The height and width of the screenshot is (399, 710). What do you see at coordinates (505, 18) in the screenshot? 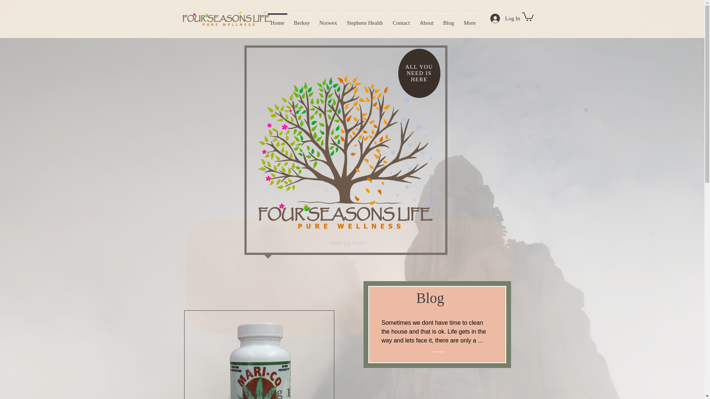
I see `Log In` at bounding box center [505, 18].